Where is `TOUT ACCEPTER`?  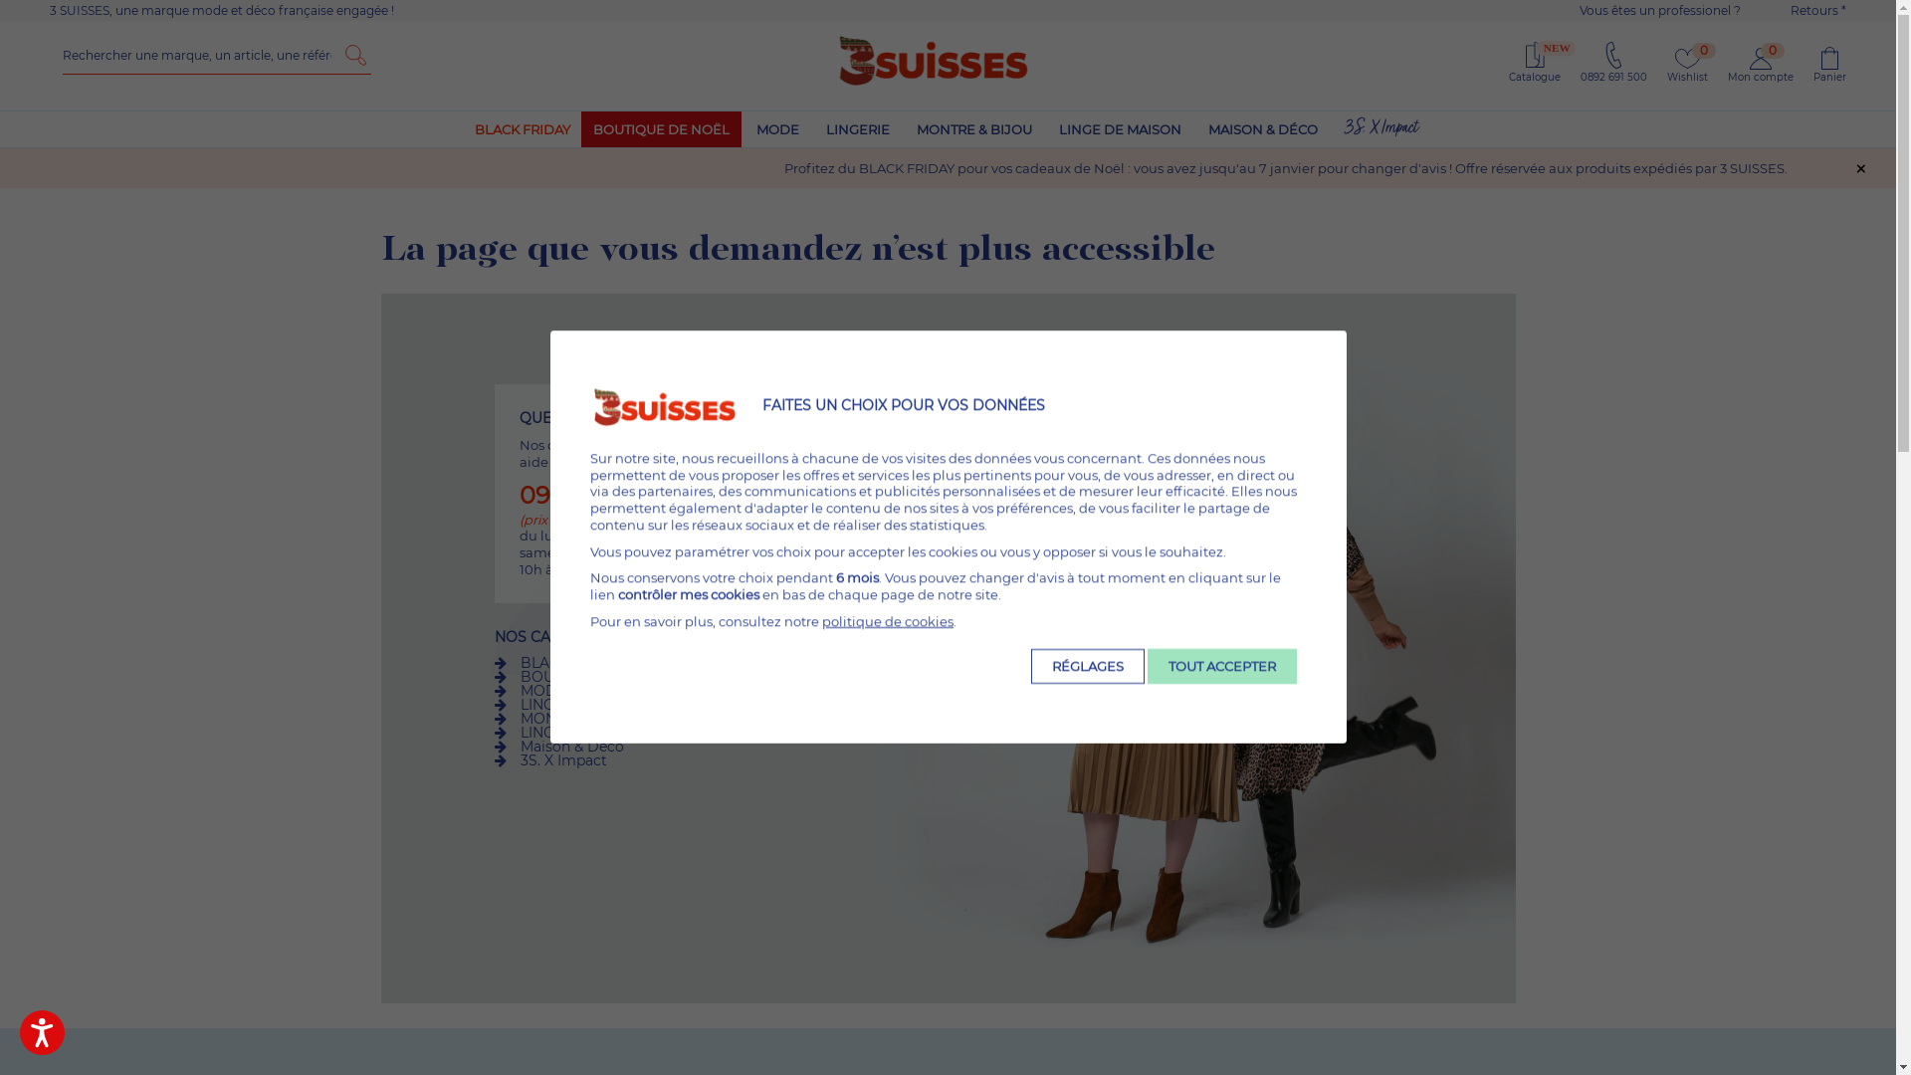
TOUT ACCEPTER is located at coordinates (1221, 667).